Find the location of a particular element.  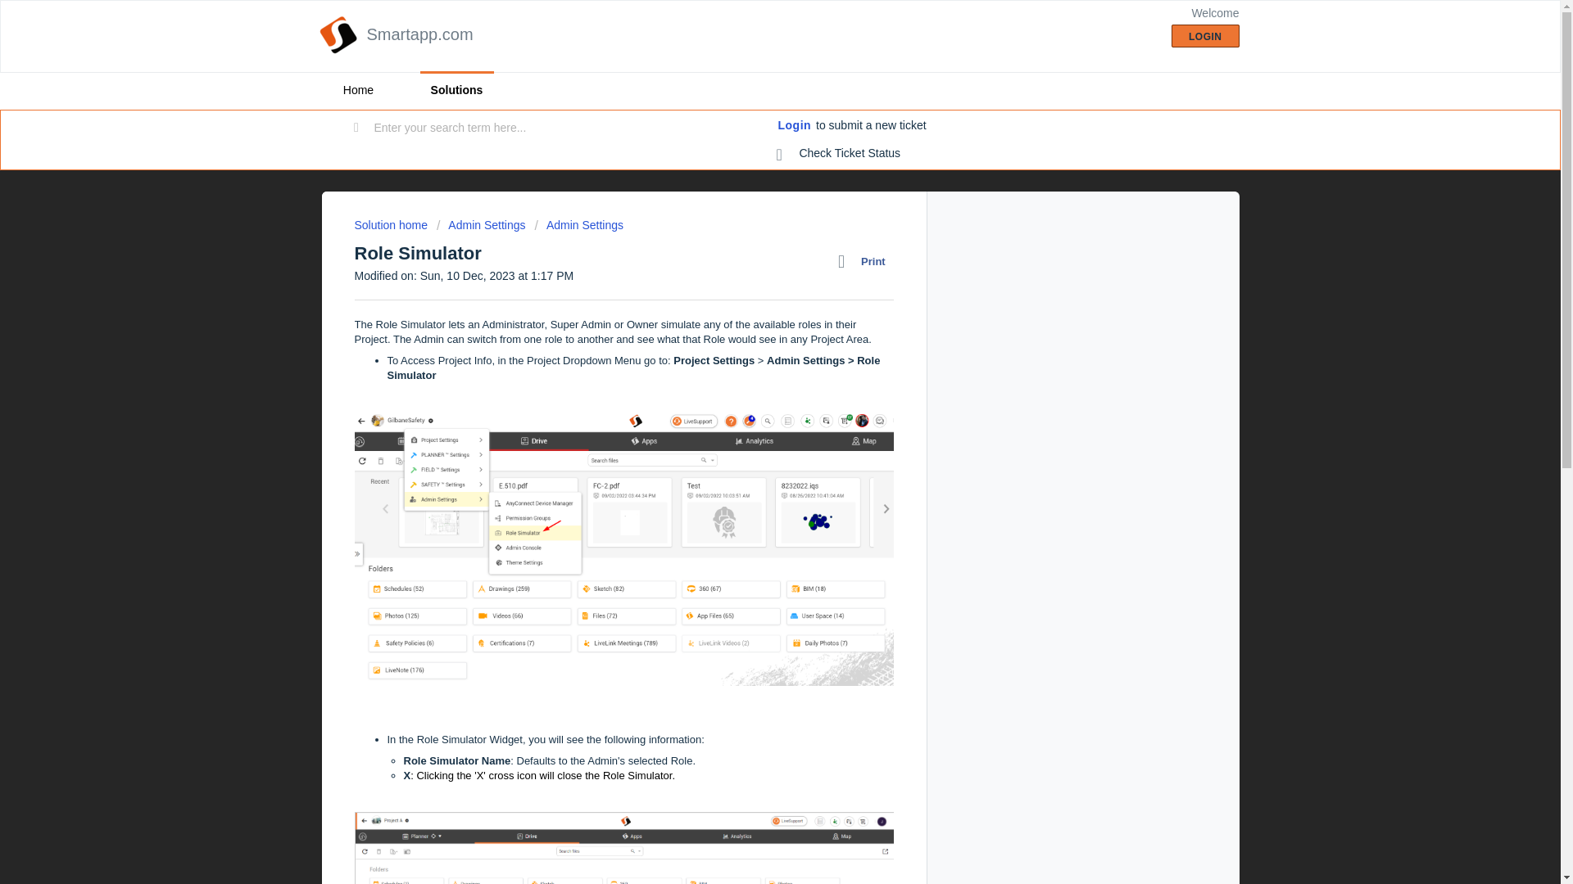

Home is located at coordinates (357, 90).